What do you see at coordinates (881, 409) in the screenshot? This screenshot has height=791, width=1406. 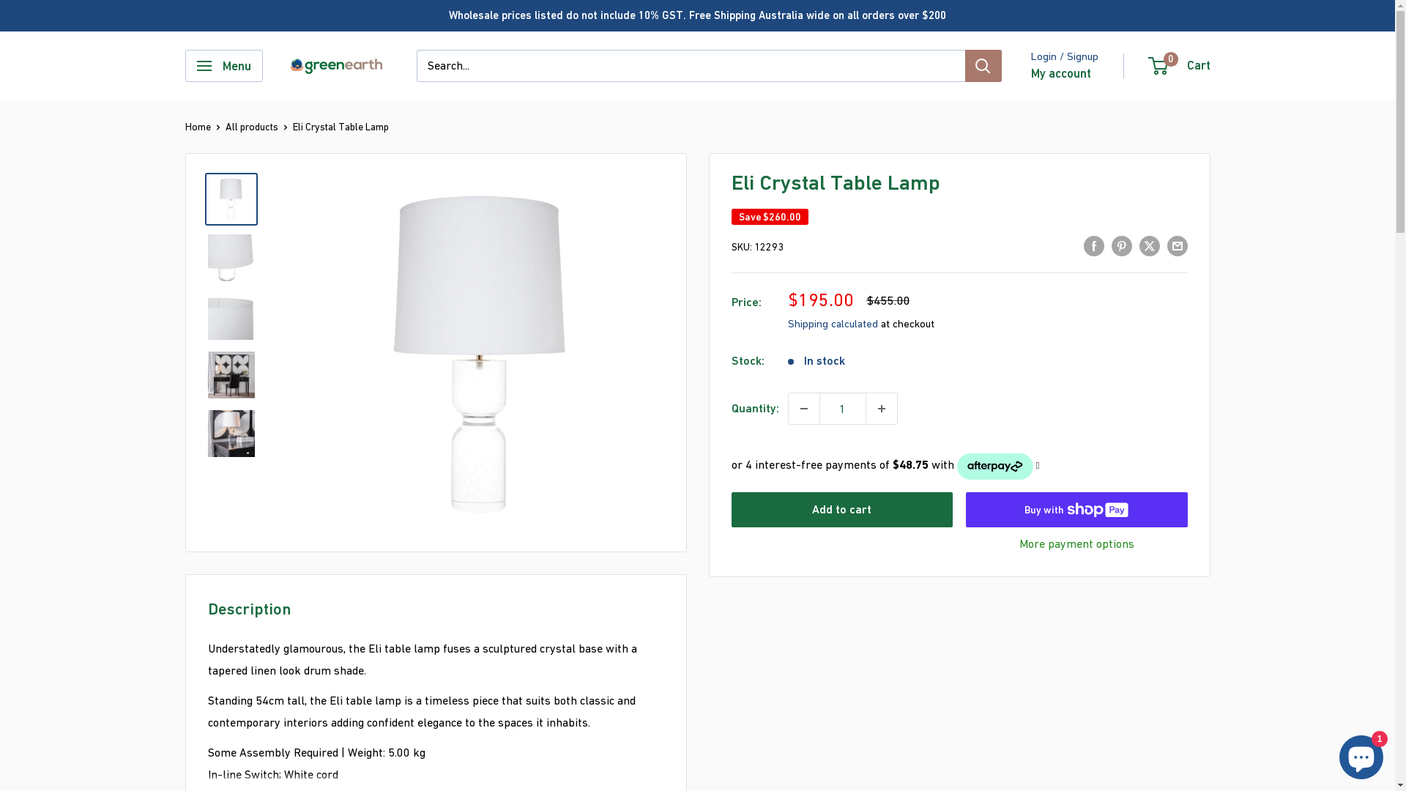 I see `Increase quantity by 1` at bounding box center [881, 409].